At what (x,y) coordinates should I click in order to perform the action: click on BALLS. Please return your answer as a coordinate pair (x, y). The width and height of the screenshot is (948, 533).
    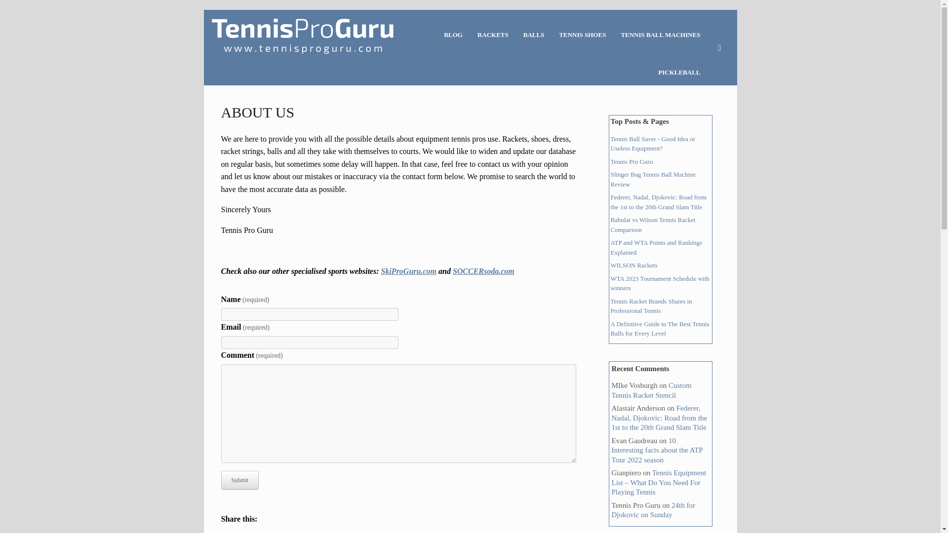
    Looking at the image, I should click on (533, 35).